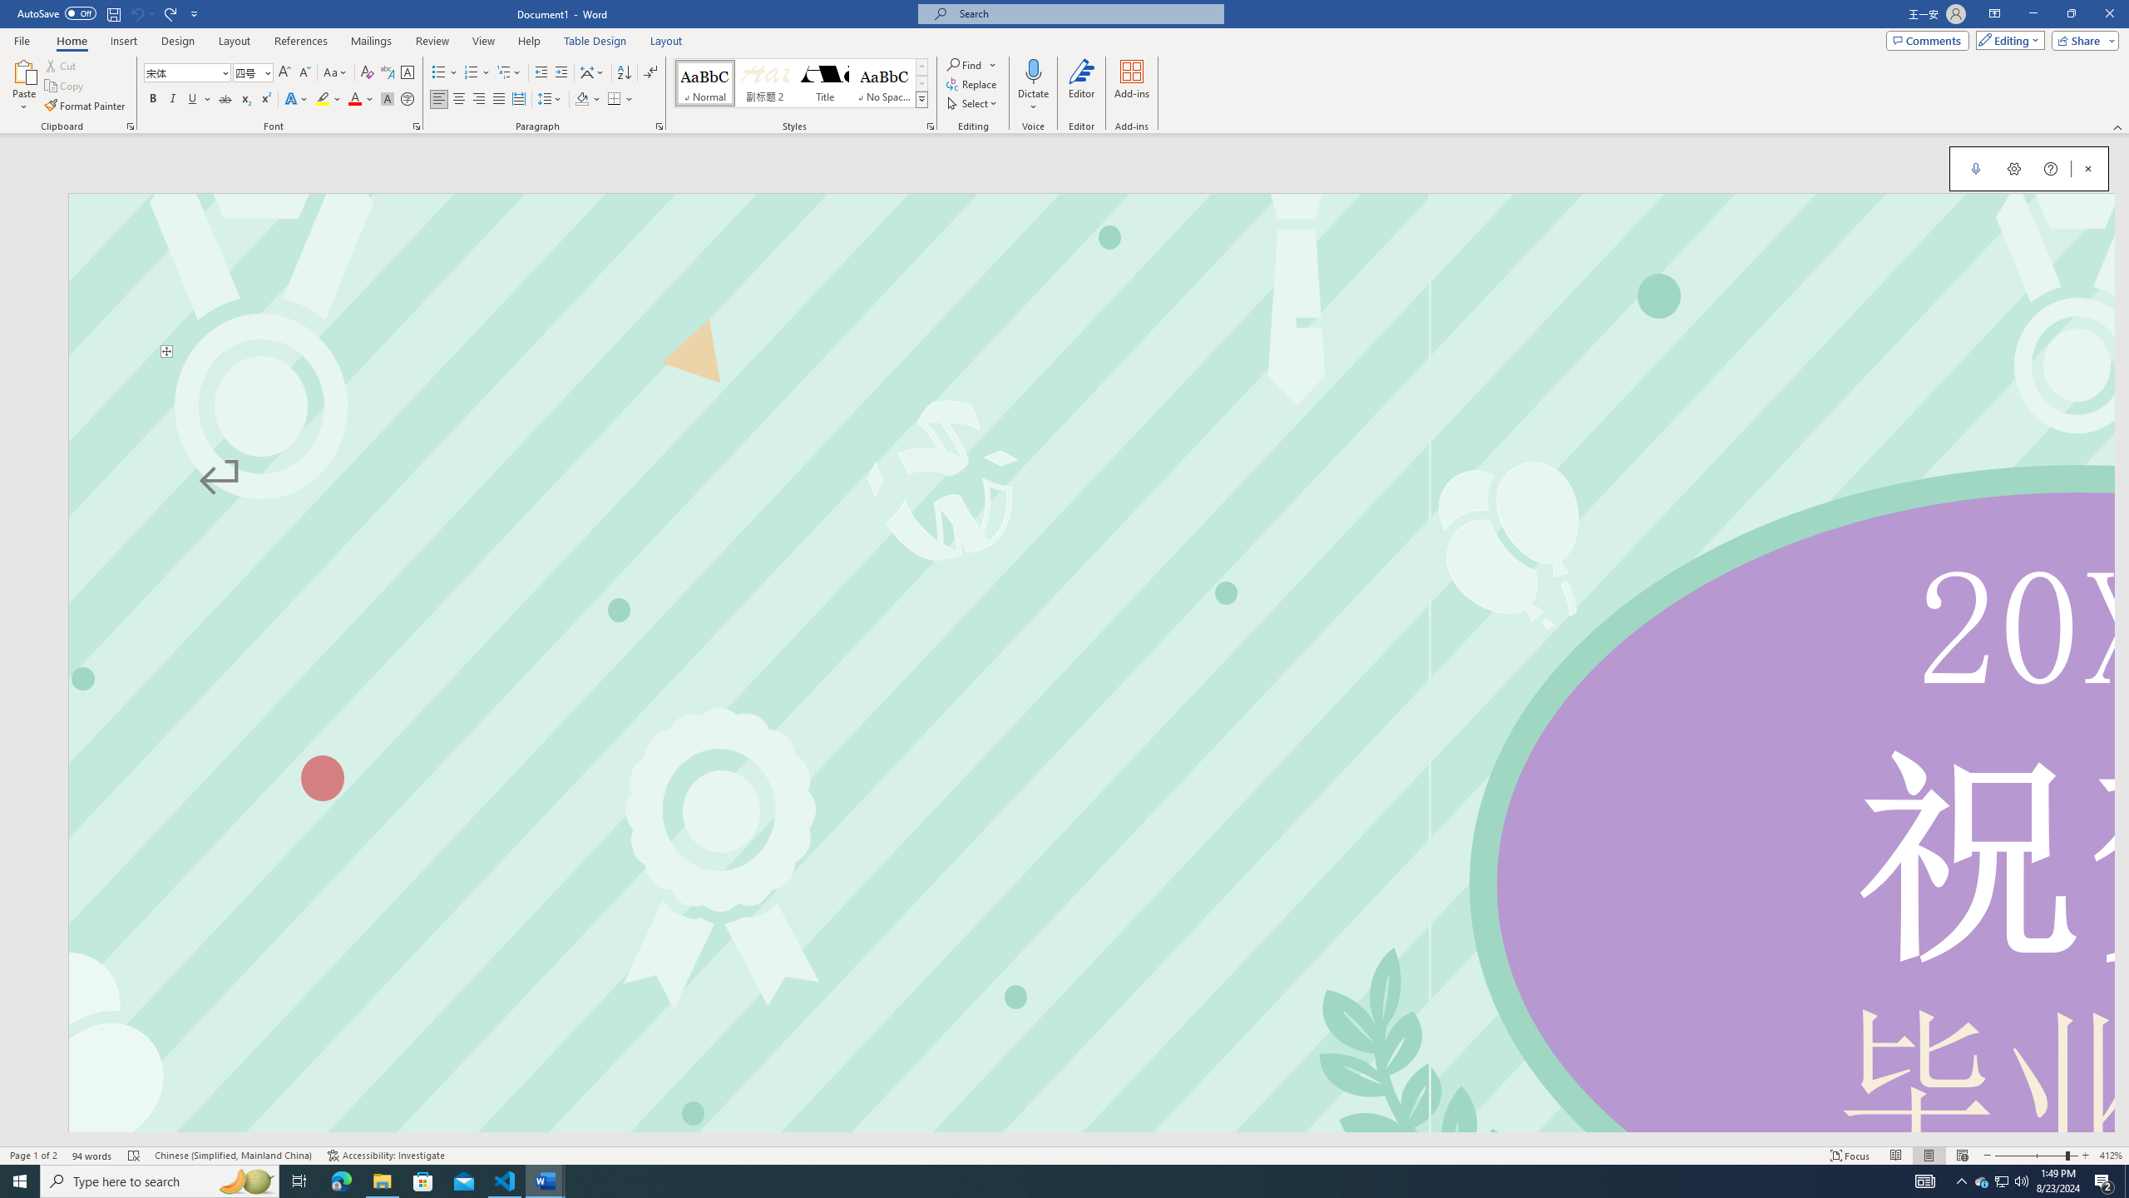 This screenshot has height=1198, width=2129. What do you see at coordinates (1928, 40) in the screenshot?
I see `Comments` at bounding box center [1928, 40].